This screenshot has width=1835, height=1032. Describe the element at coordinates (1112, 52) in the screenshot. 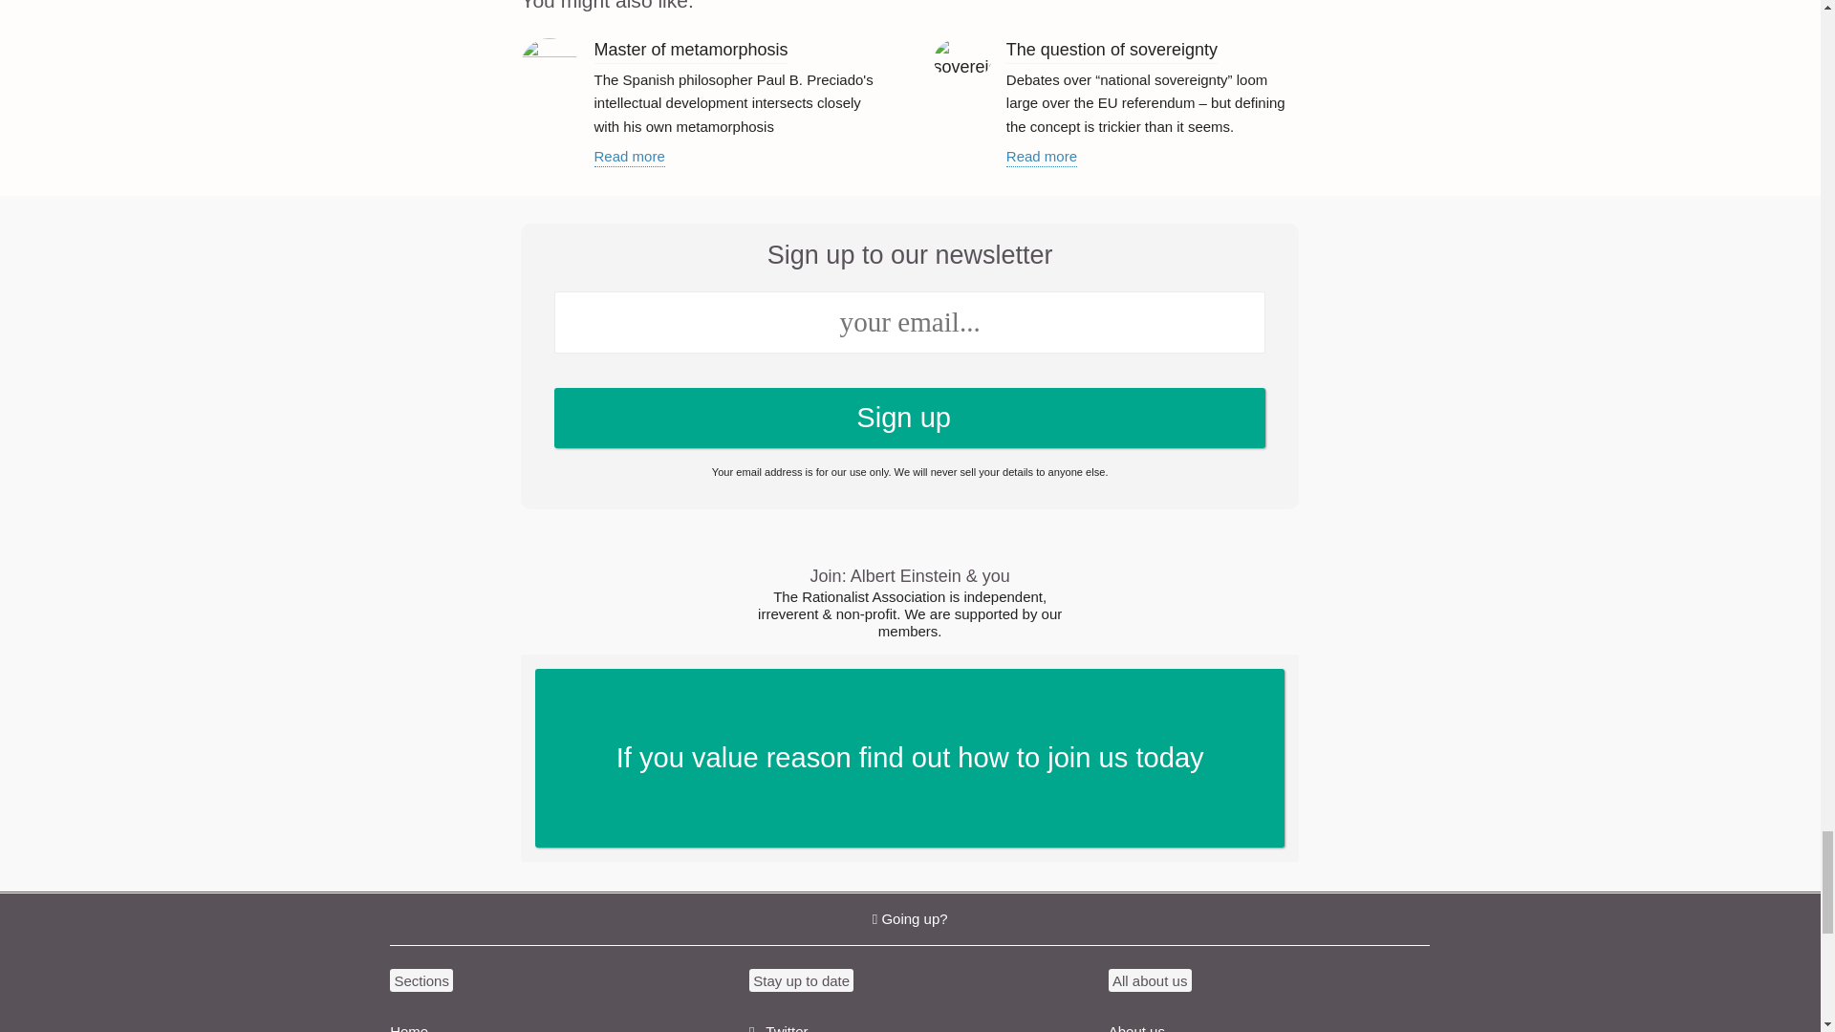

I see `The question of sovereignty` at that location.